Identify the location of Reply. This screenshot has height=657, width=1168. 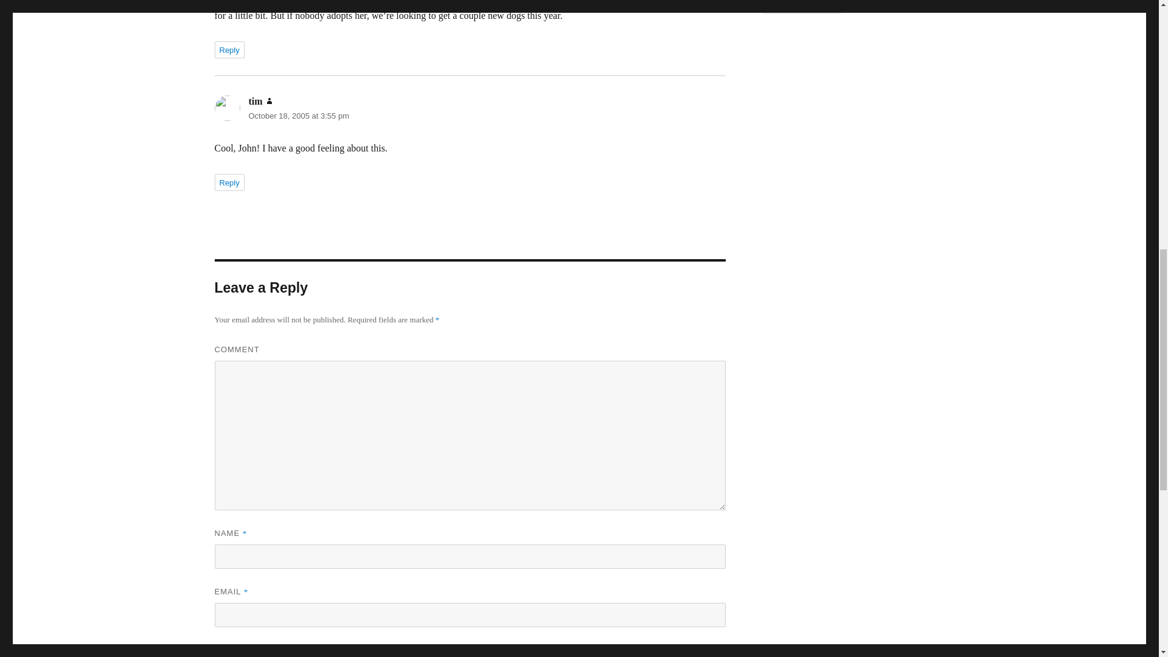
(229, 182).